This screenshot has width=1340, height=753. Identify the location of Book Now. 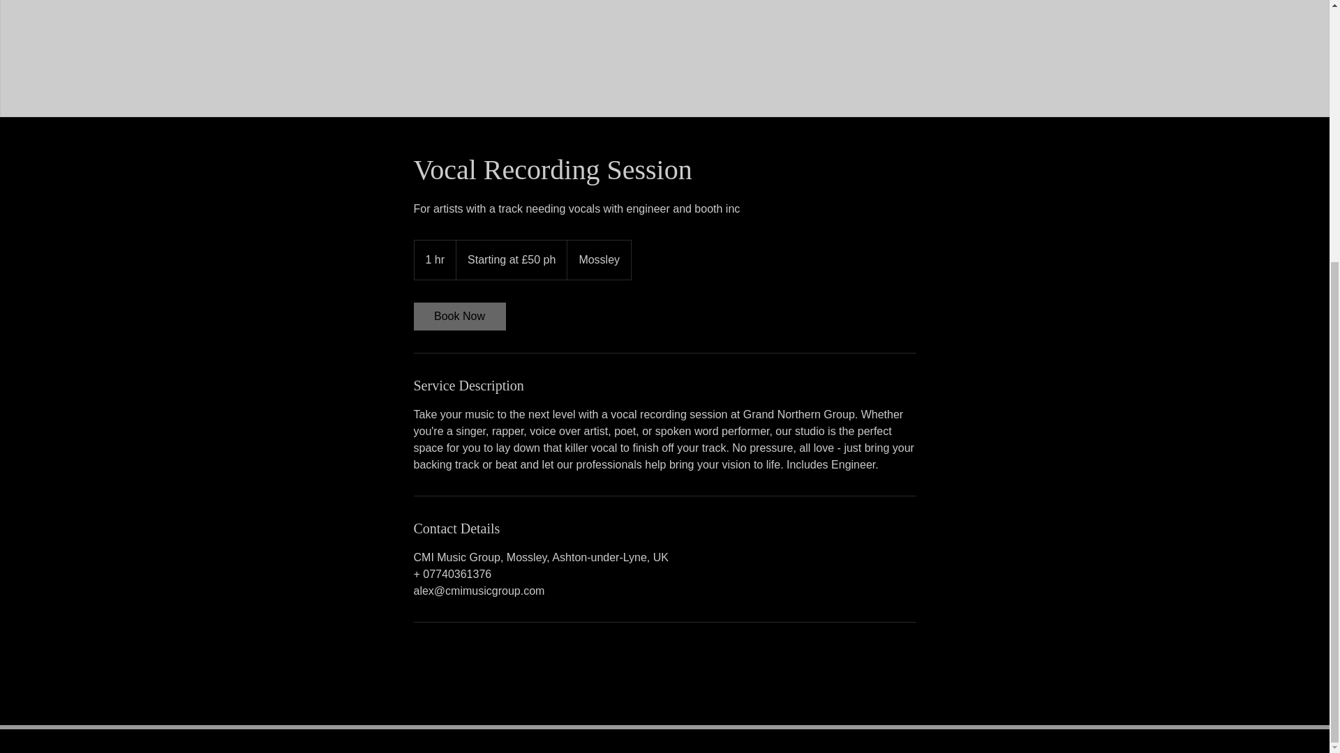
(459, 317).